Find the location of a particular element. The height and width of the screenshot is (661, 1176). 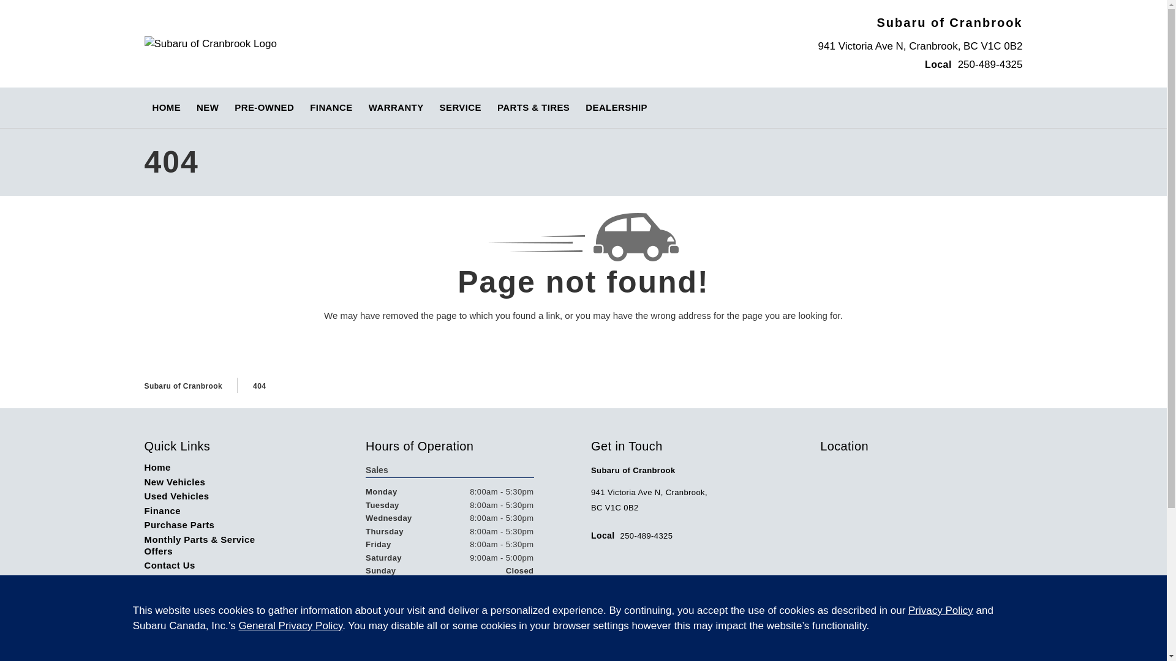

SERVICE is located at coordinates (460, 108).